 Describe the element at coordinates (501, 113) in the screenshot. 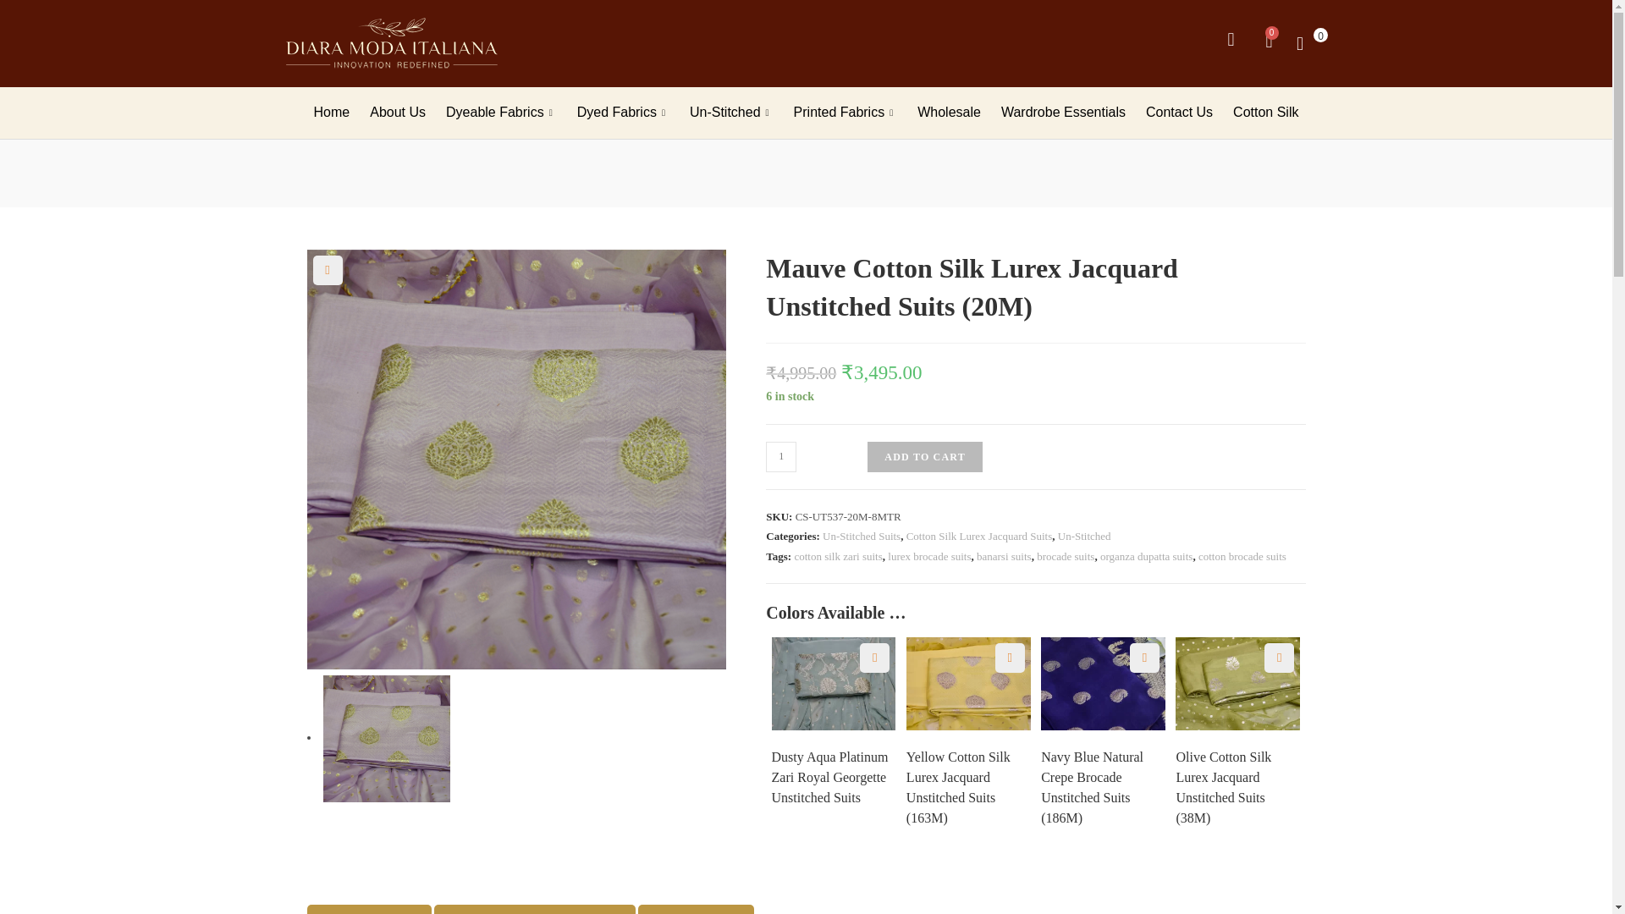

I see `Dyeable Fabrics` at that location.